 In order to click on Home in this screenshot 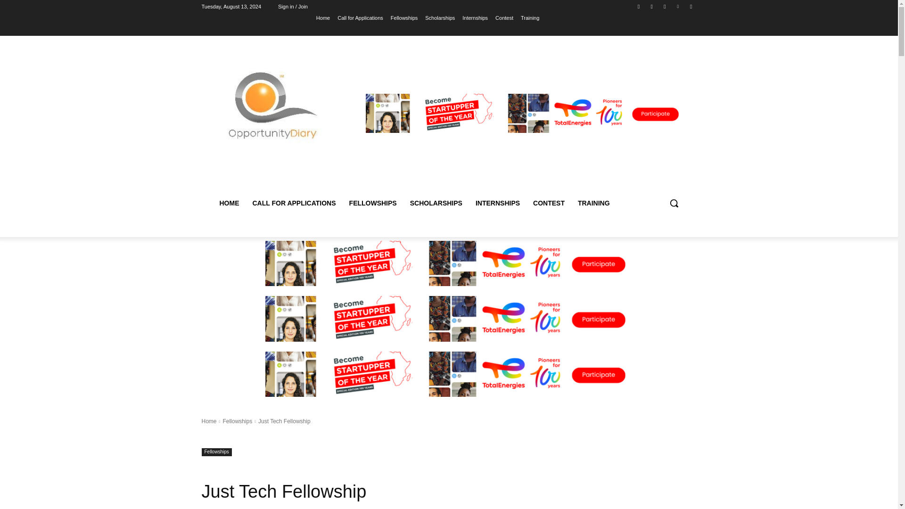, I will do `click(323, 17)`.